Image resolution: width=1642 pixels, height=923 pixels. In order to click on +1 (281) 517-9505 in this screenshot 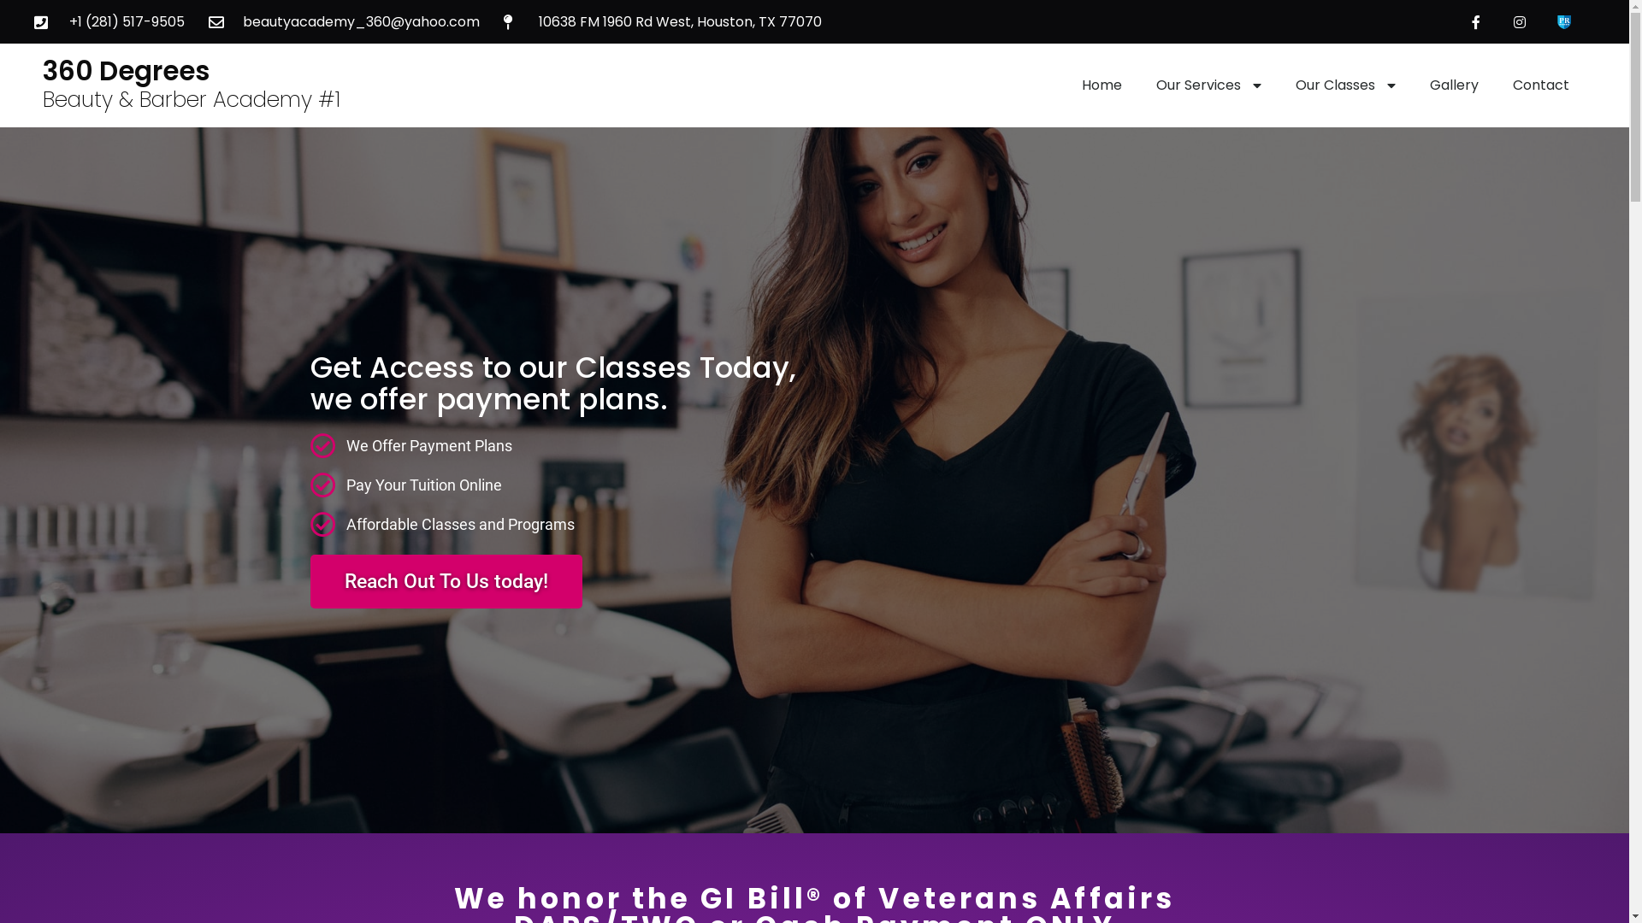, I will do `click(109, 22)`.